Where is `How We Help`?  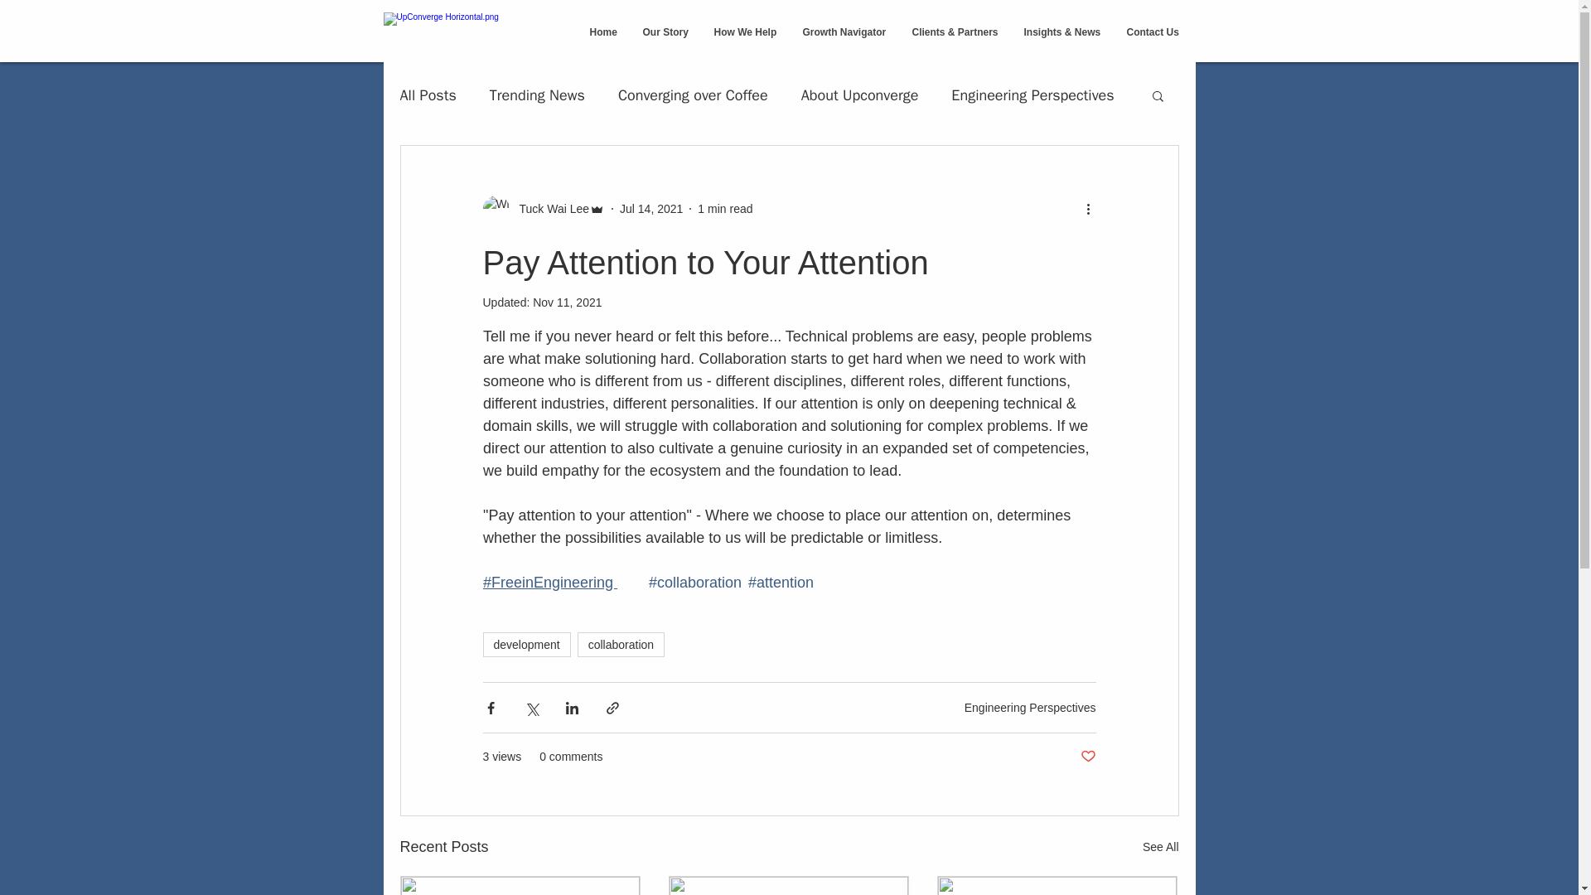
How We Help is located at coordinates (745, 31).